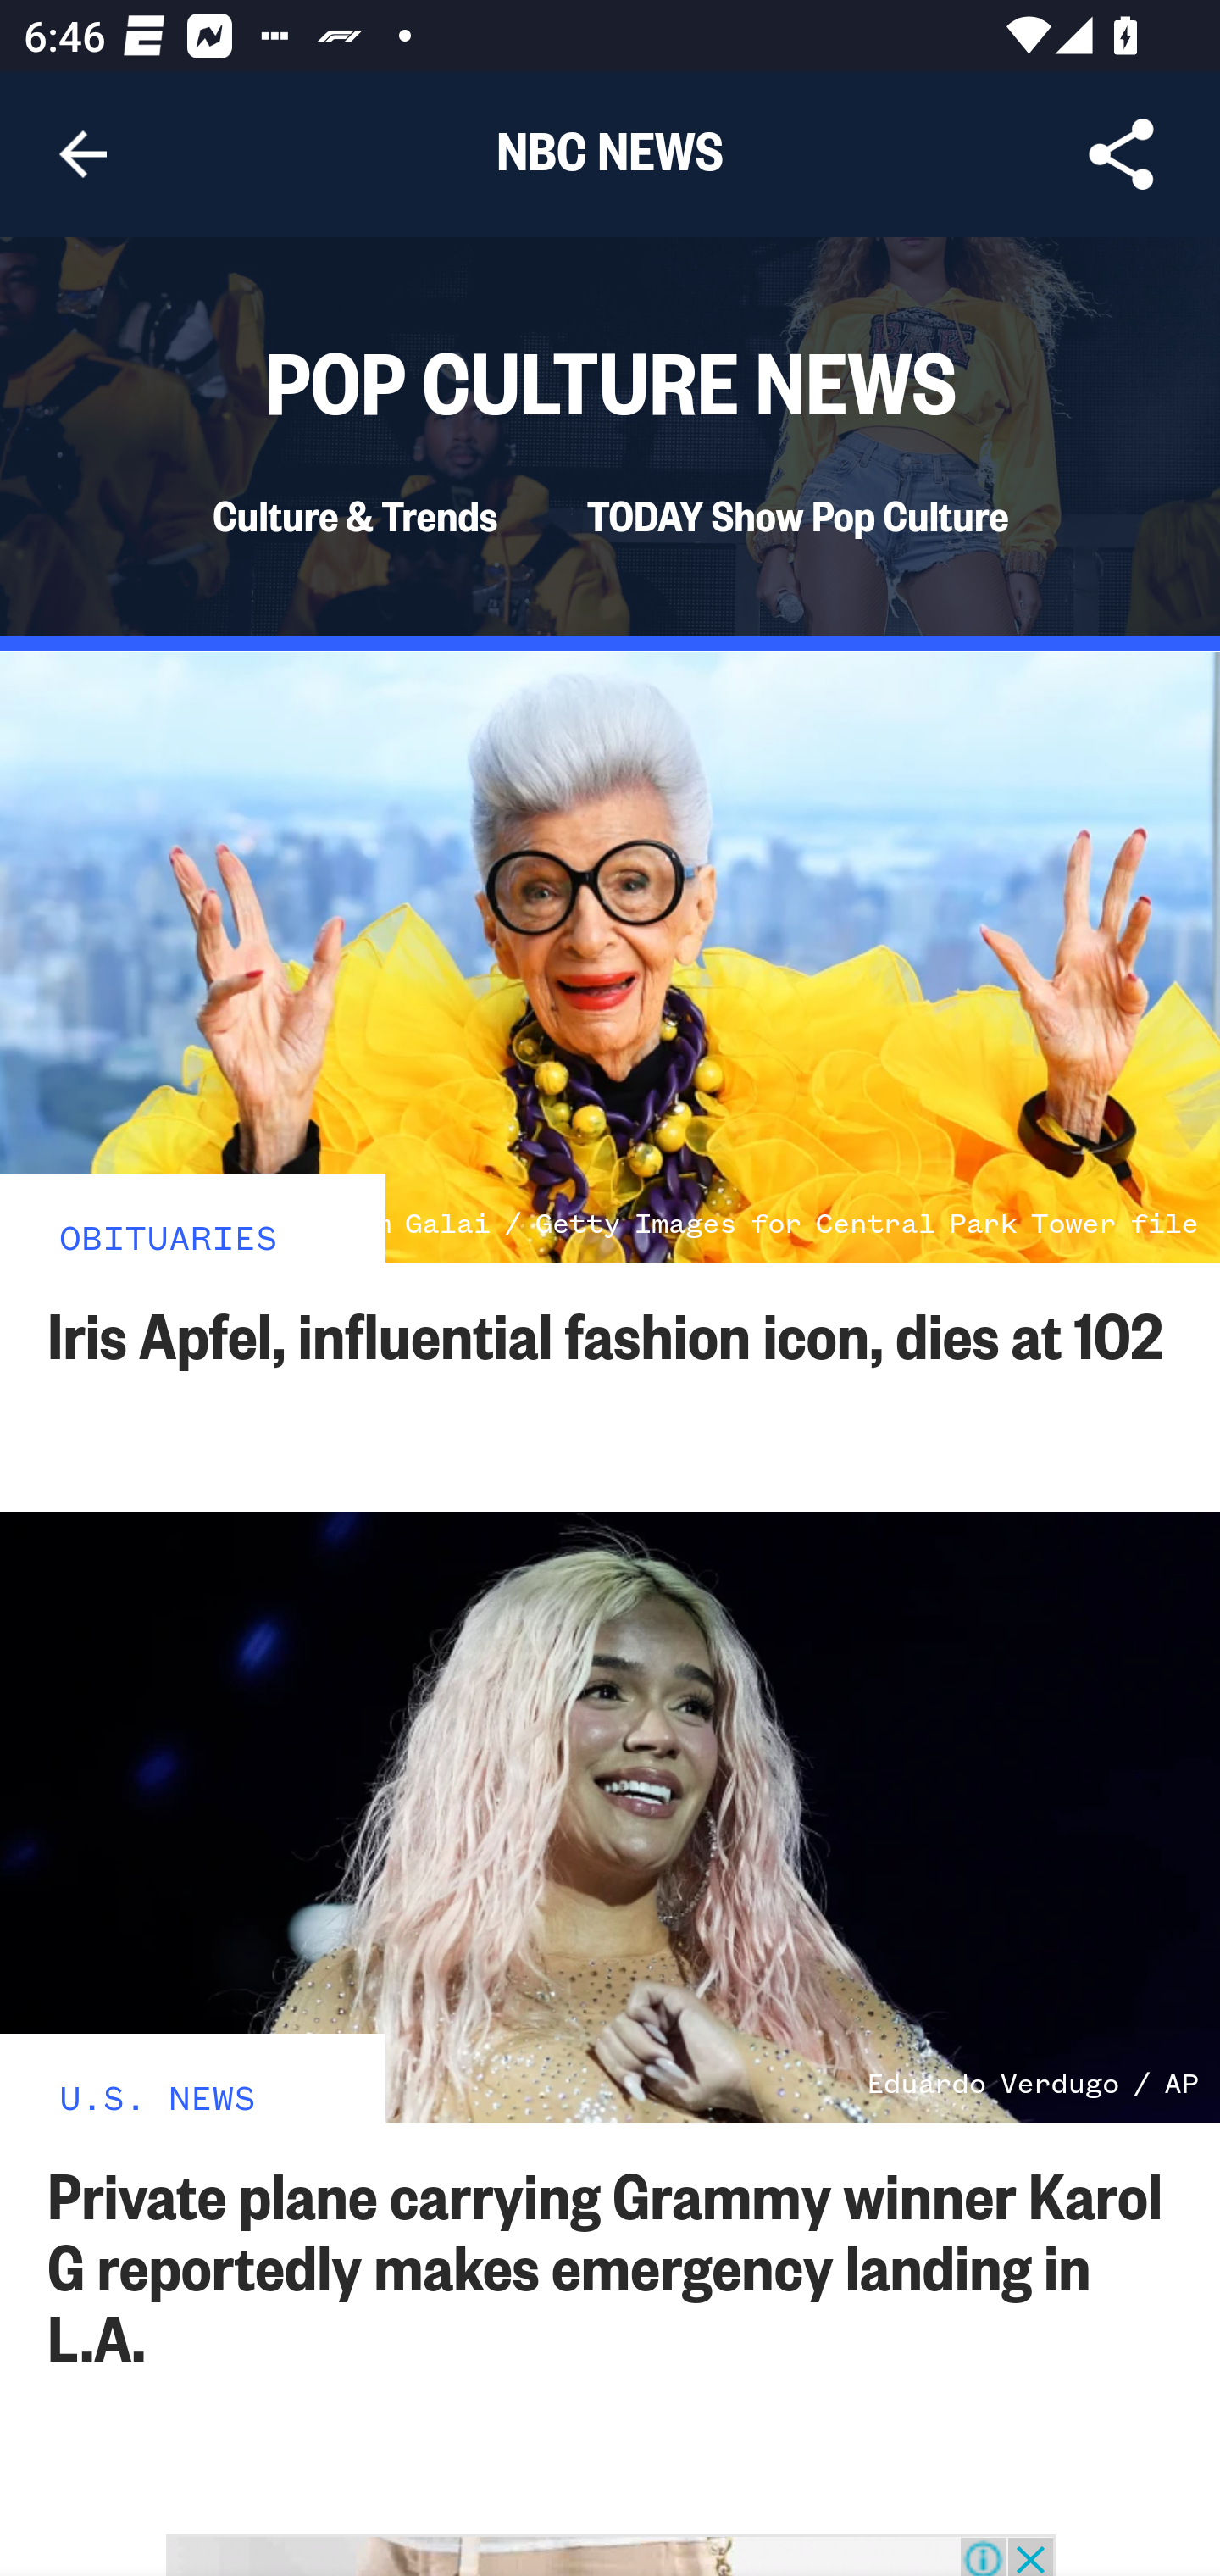 Image resolution: width=1220 pixels, height=2576 pixels. Describe the element at coordinates (158, 2095) in the screenshot. I see `U.S. NEWS` at that location.